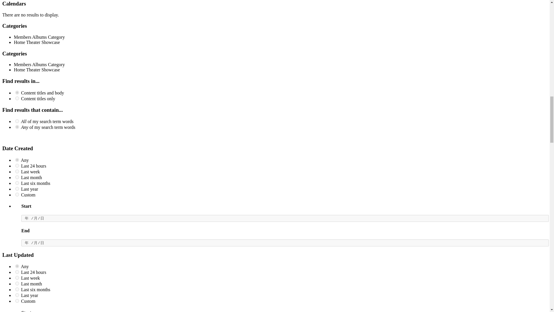 The width and height of the screenshot is (554, 312). What do you see at coordinates (17, 177) in the screenshot?
I see `month` at bounding box center [17, 177].